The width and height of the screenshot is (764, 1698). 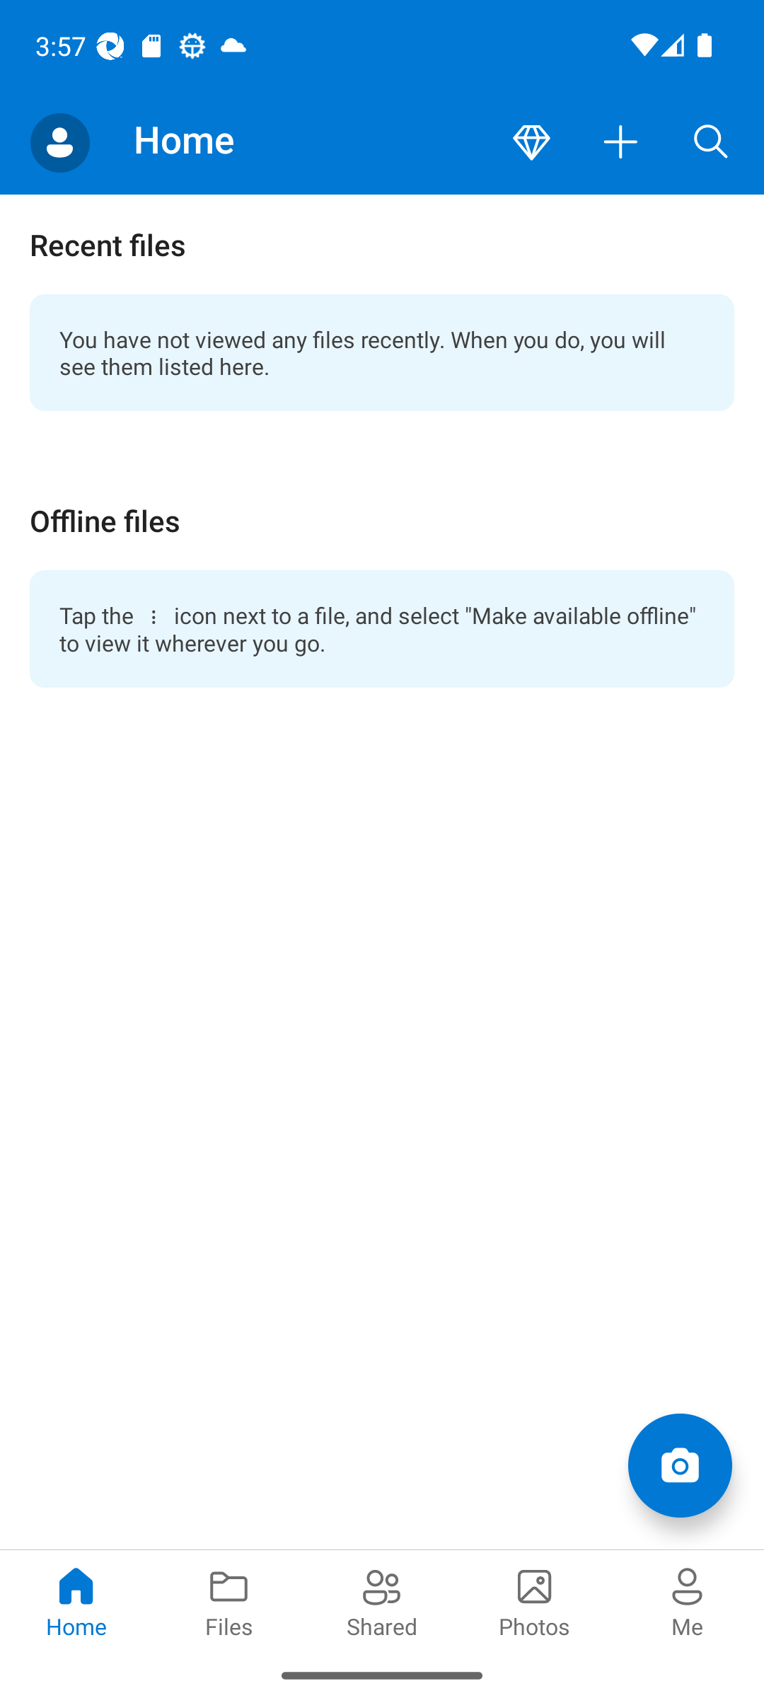 What do you see at coordinates (229, 1600) in the screenshot?
I see `Files pivot Files` at bounding box center [229, 1600].